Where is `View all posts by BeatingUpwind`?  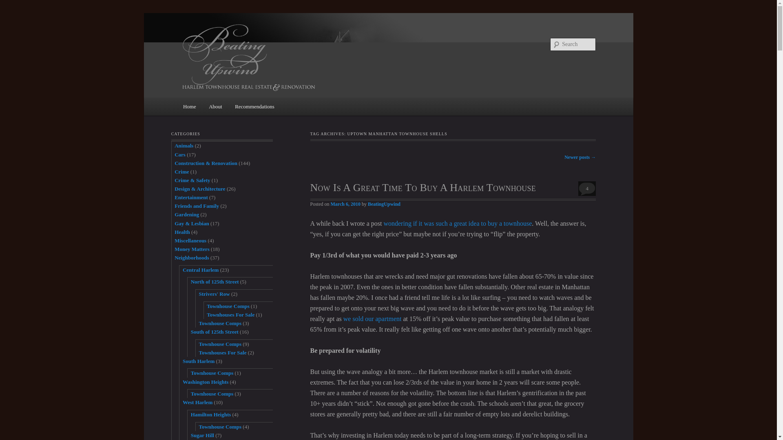
View all posts by BeatingUpwind is located at coordinates (384, 204).